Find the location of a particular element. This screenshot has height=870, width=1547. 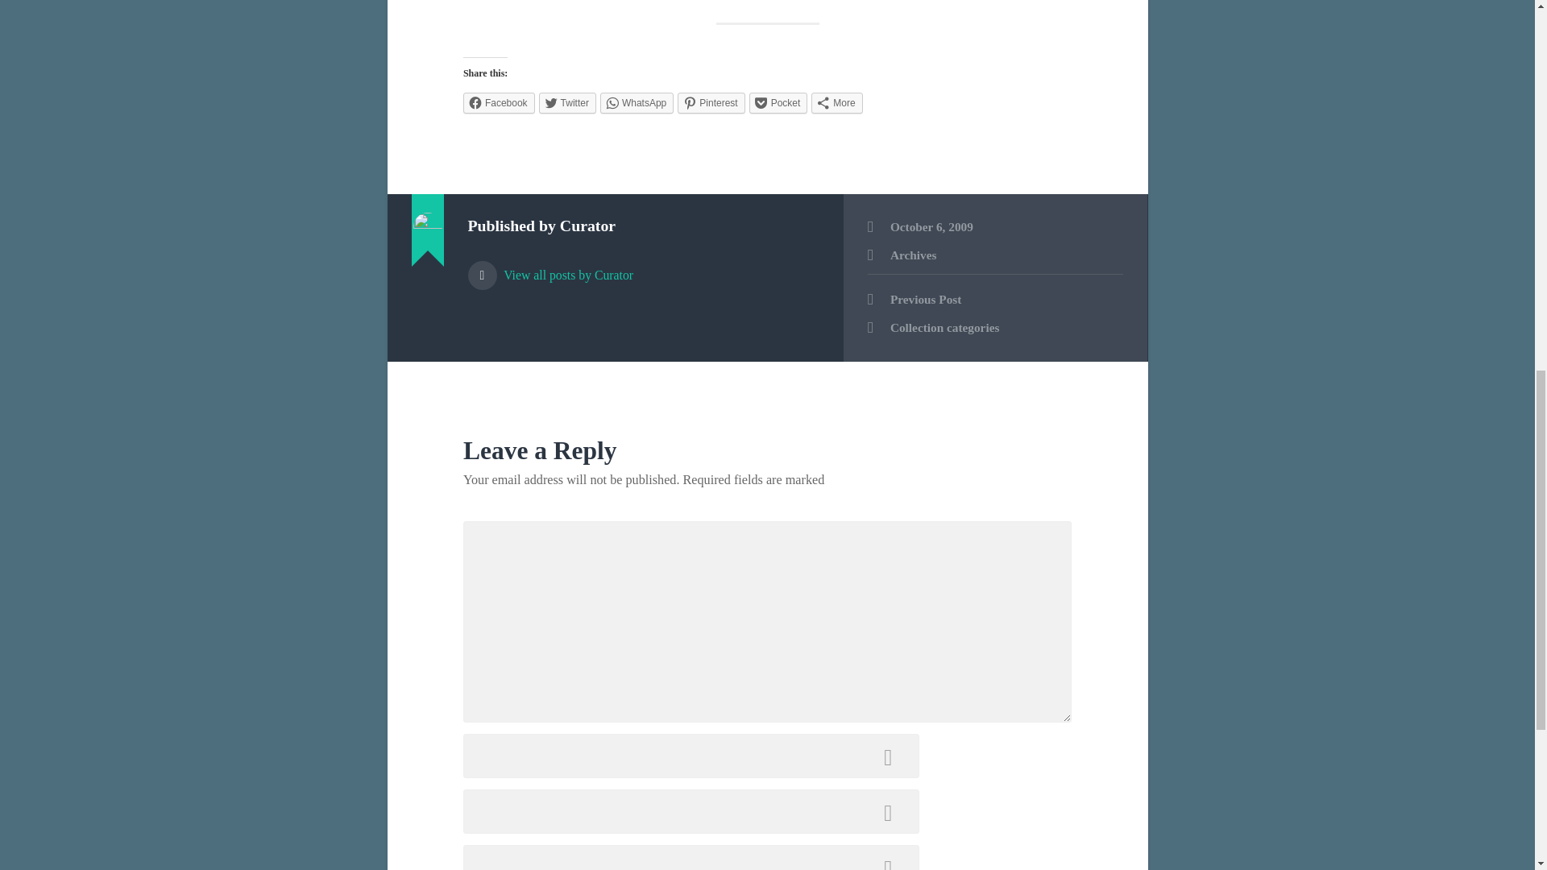

Click to share on Facebook is located at coordinates (499, 103).